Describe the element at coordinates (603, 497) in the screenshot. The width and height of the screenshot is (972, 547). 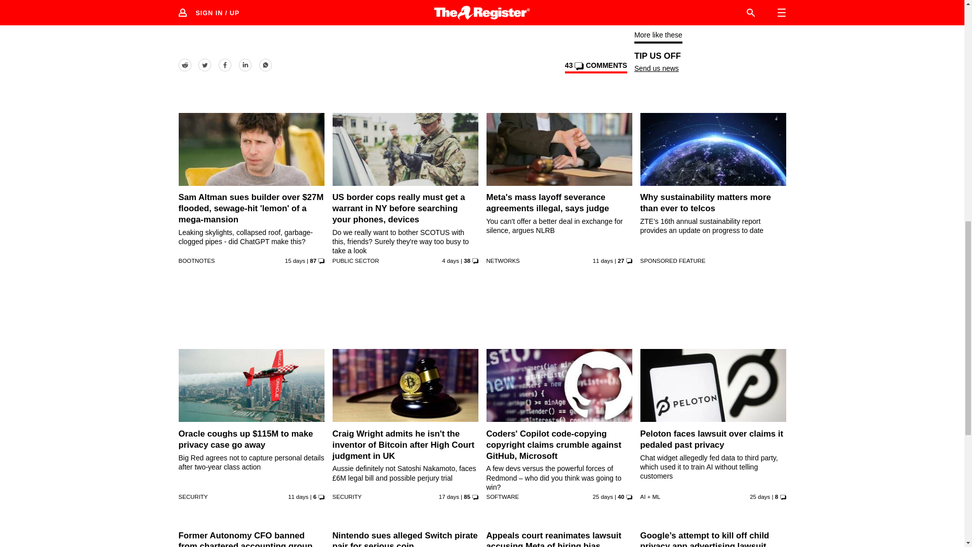
I see `8 Jul 2024 23:24` at that location.